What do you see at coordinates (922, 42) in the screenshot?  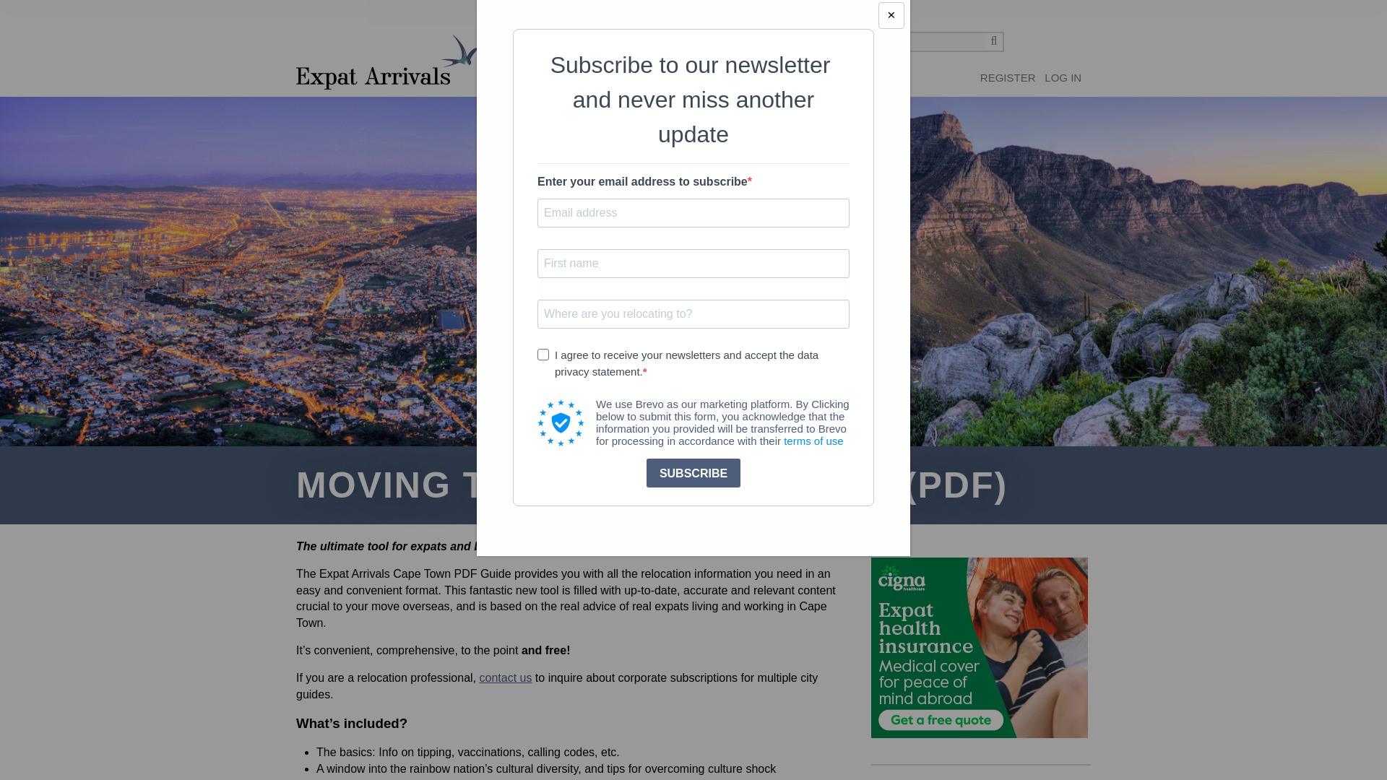 I see `Enter the terms you wish to search for.` at bounding box center [922, 42].